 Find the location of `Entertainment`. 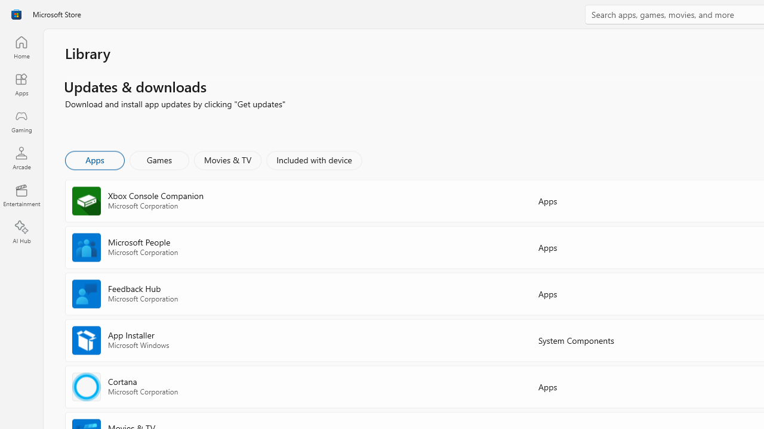

Entertainment is located at coordinates (21, 195).